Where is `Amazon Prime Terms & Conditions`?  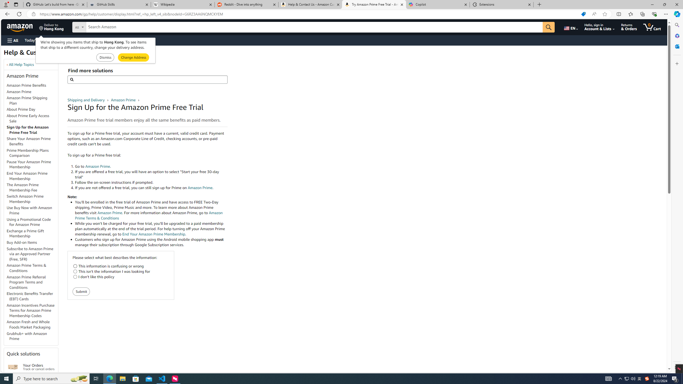 Amazon Prime Terms & Conditions is located at coordinates (32, 268).